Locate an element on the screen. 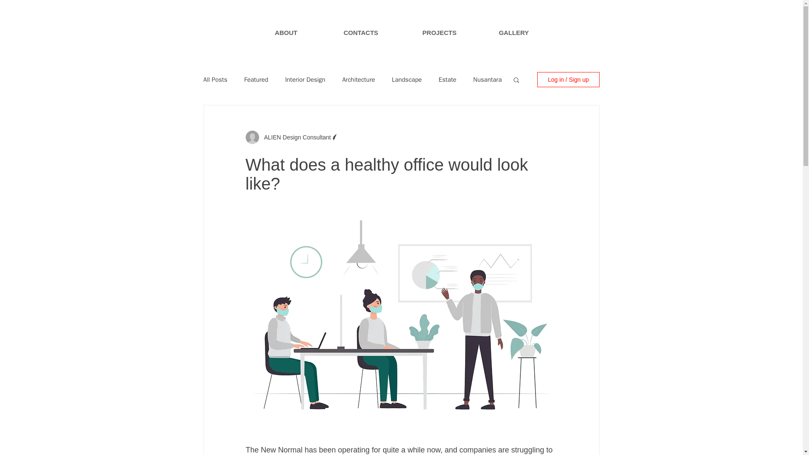  Estate is located at coordinates (447, 80).